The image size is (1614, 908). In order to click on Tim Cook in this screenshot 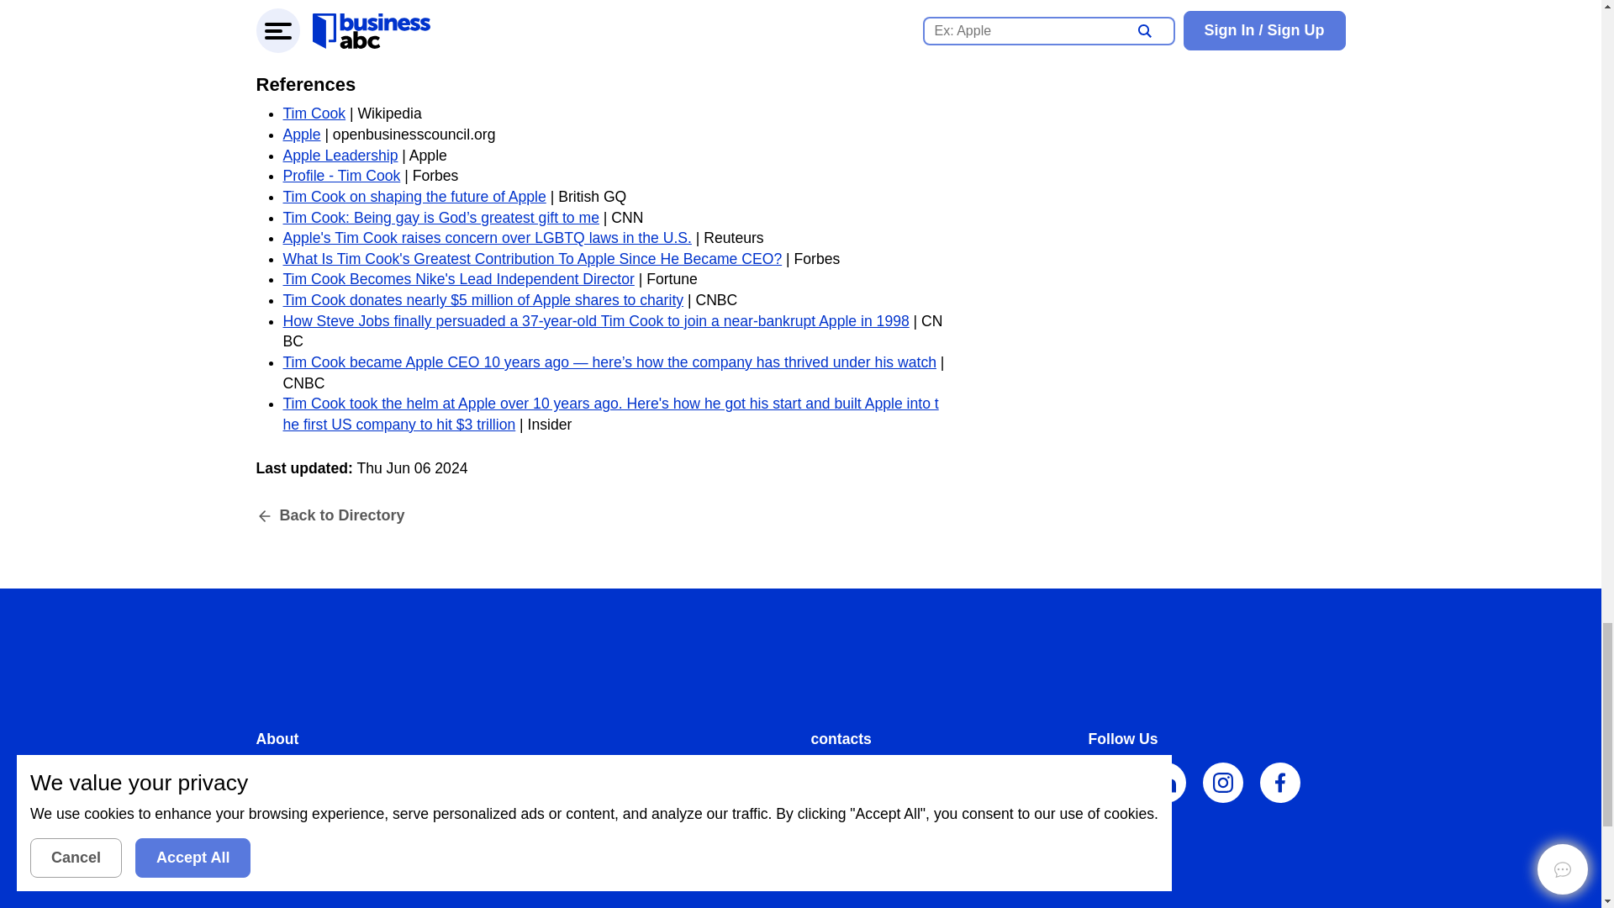, I will do `click(314, 113)`.